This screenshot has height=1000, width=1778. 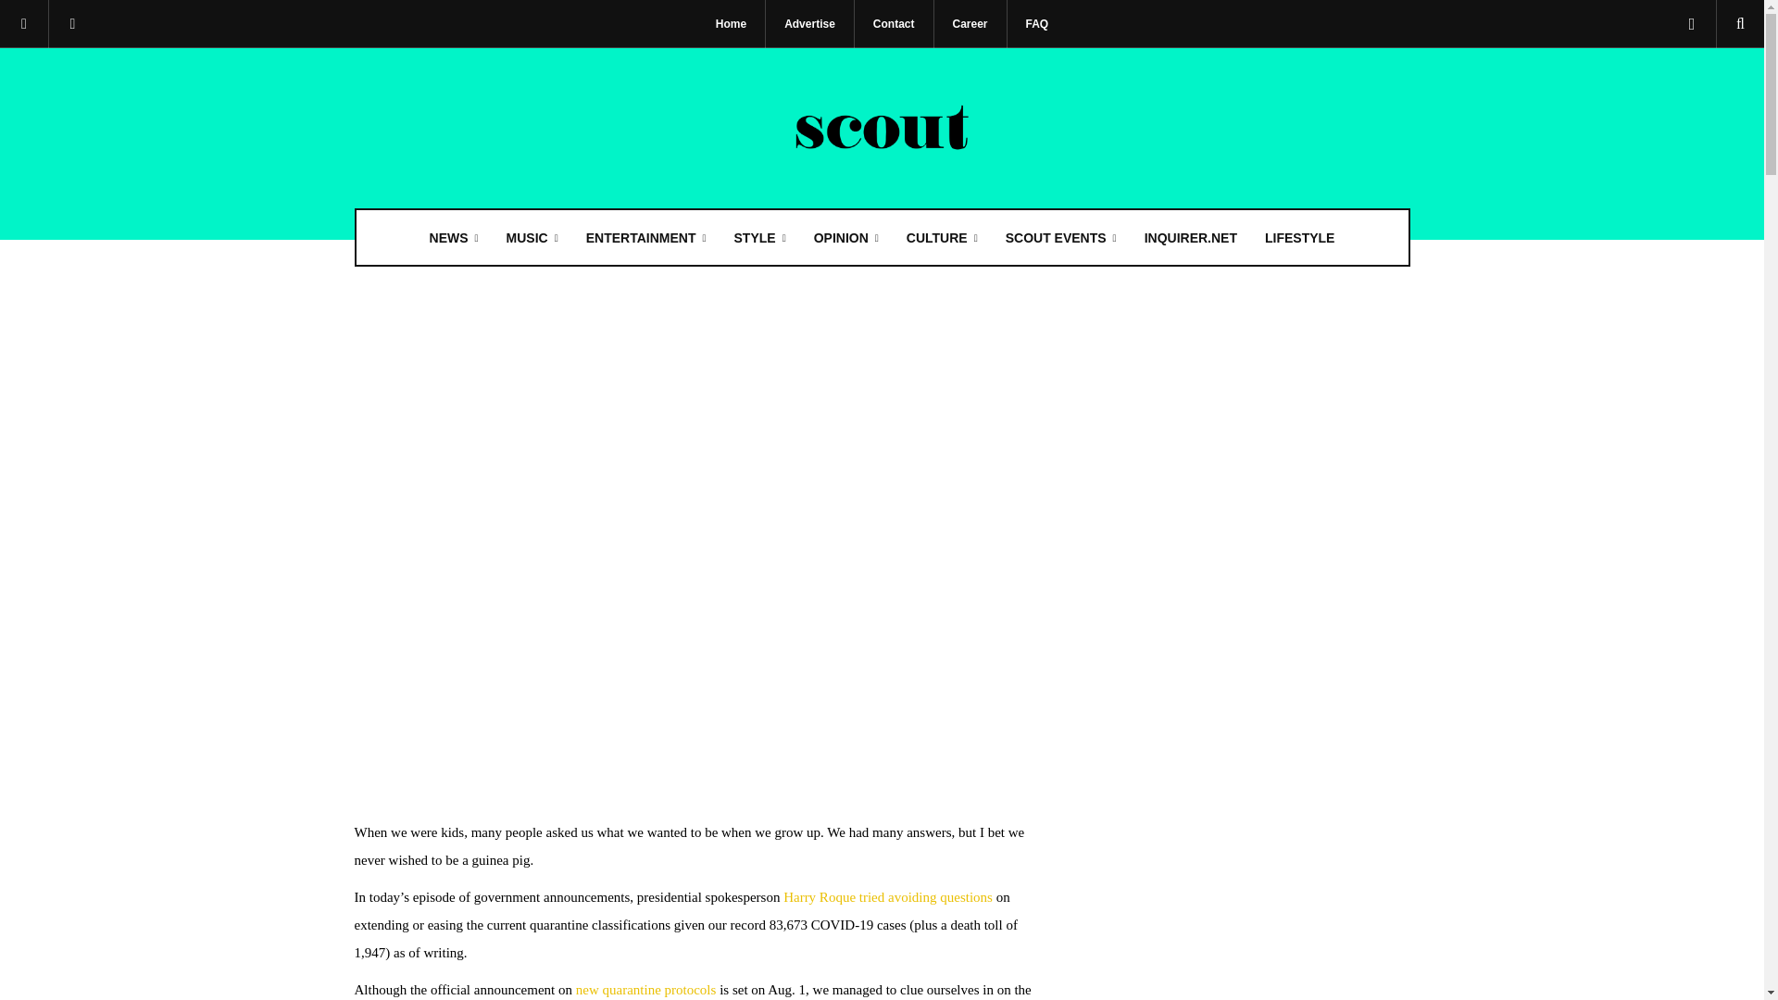 I want to click on Career, so click(x=970, y=24).